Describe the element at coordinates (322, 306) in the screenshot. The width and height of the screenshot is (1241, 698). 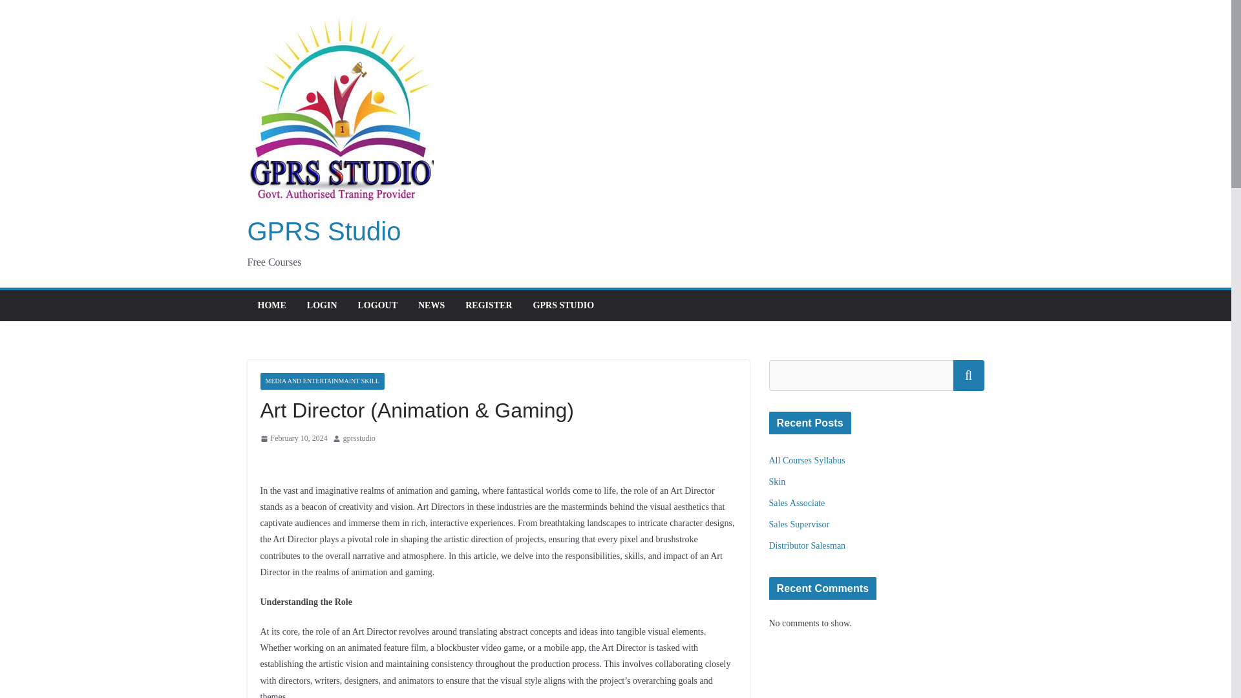
I see `LOGIN` at that location.